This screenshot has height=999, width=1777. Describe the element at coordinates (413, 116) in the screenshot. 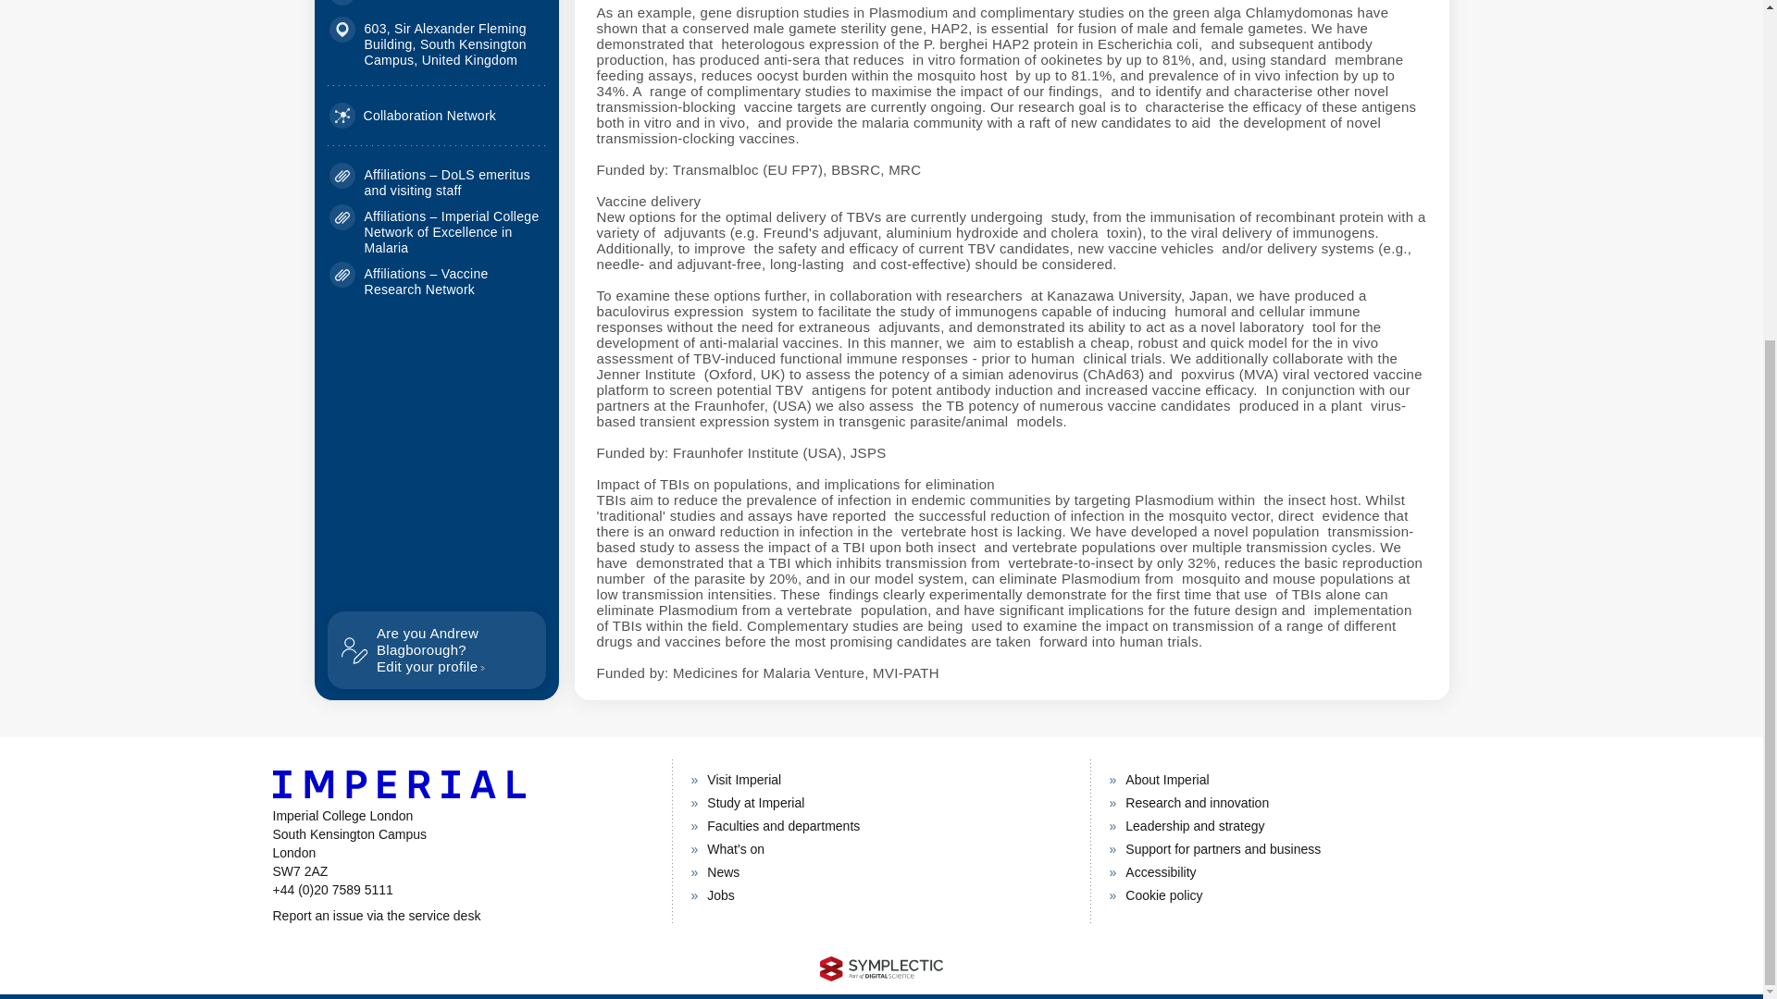

I see `Symplectic, part of Digital Science` at that location.